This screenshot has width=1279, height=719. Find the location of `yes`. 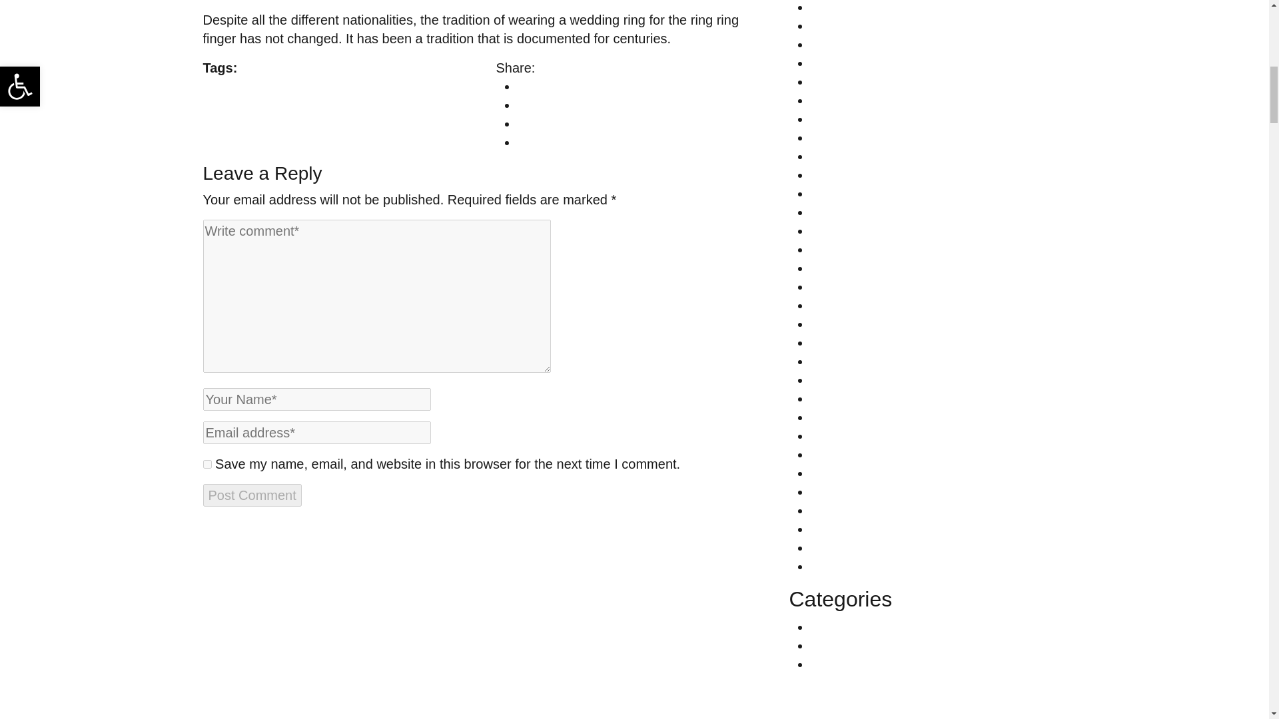

yes is located at coordinates (207, 465).